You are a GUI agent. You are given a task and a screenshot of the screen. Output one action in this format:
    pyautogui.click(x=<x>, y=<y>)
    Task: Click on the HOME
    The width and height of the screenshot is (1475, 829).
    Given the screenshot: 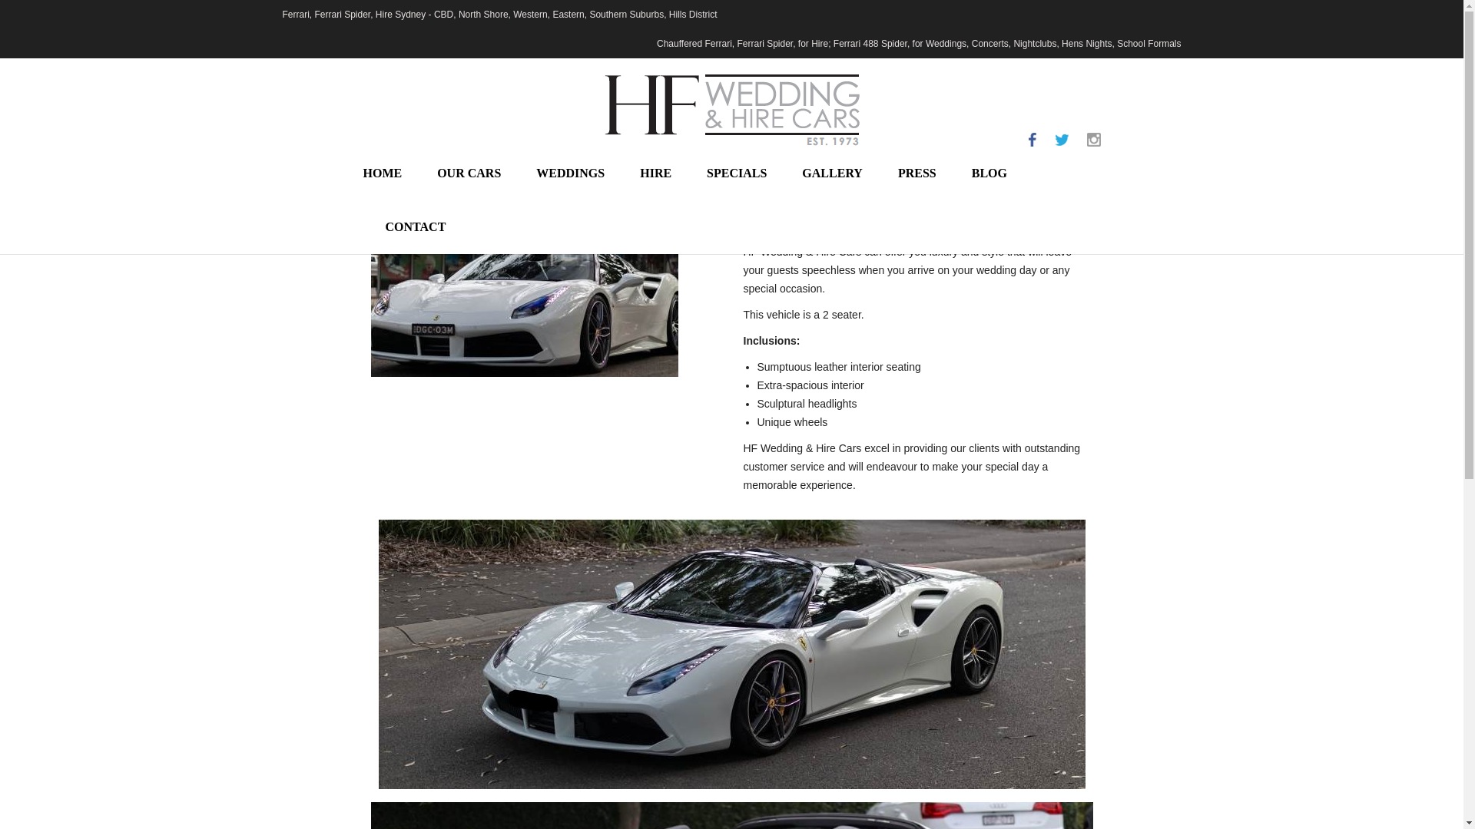 What is the action you would take?
    pyautogui.click(x=389, y=173)
    